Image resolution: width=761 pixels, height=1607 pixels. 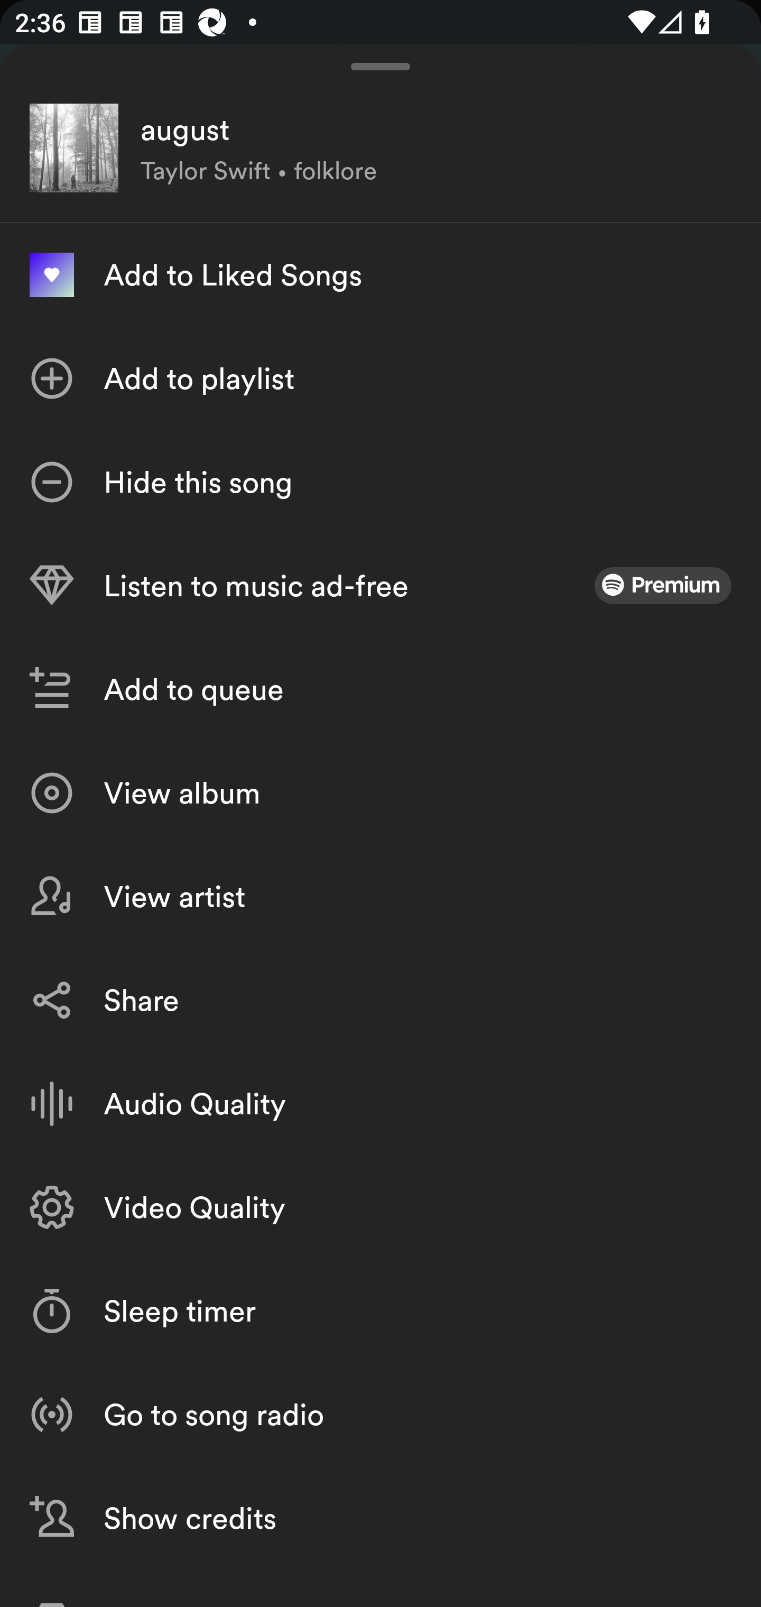 What do you see at coordinates (380, 275) in the screenshot?
I see `Add to Liked Songs` at bounding box center [380, 275].